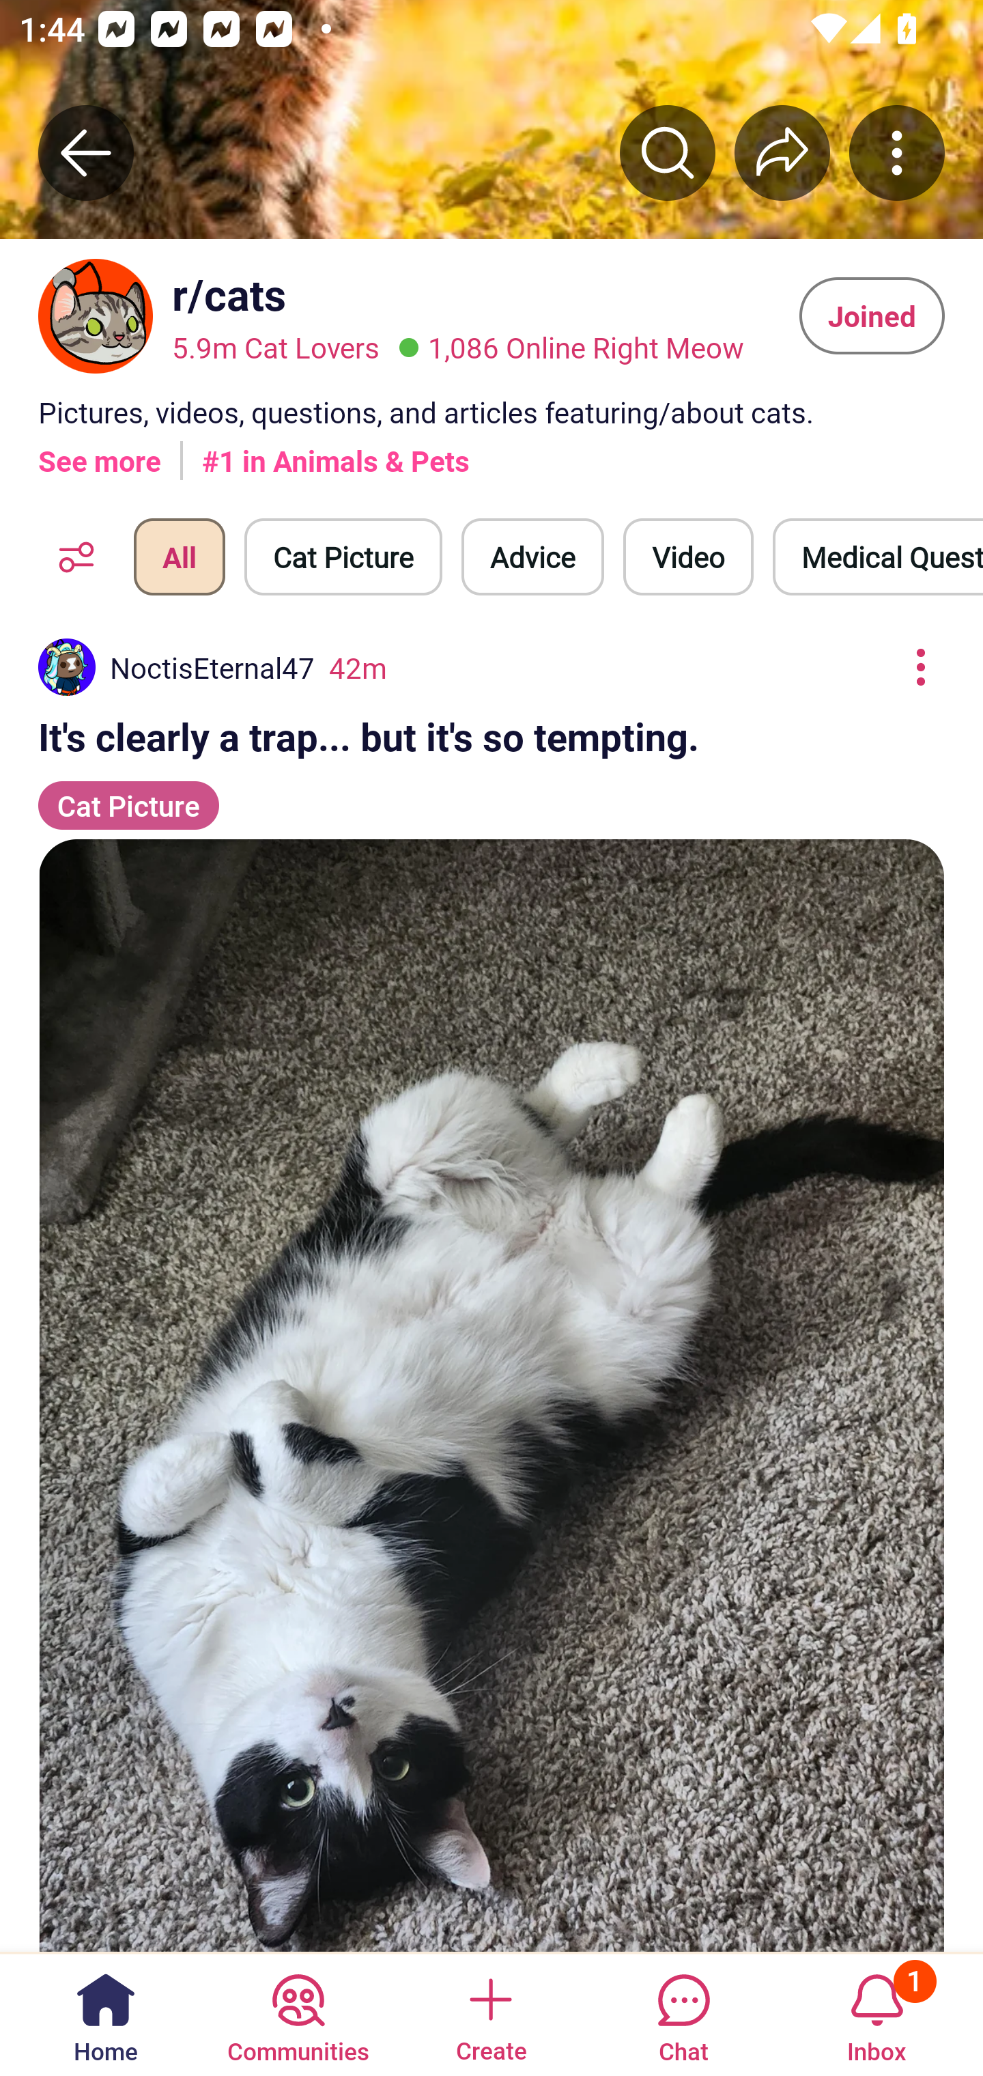 This screenshot has height=2076, width=983. What do you see at coordinates (877, 2013) in the screenshot?
I see `Inbox, has 1 notification 1 Inbox` at bounding box center [877, 2013].